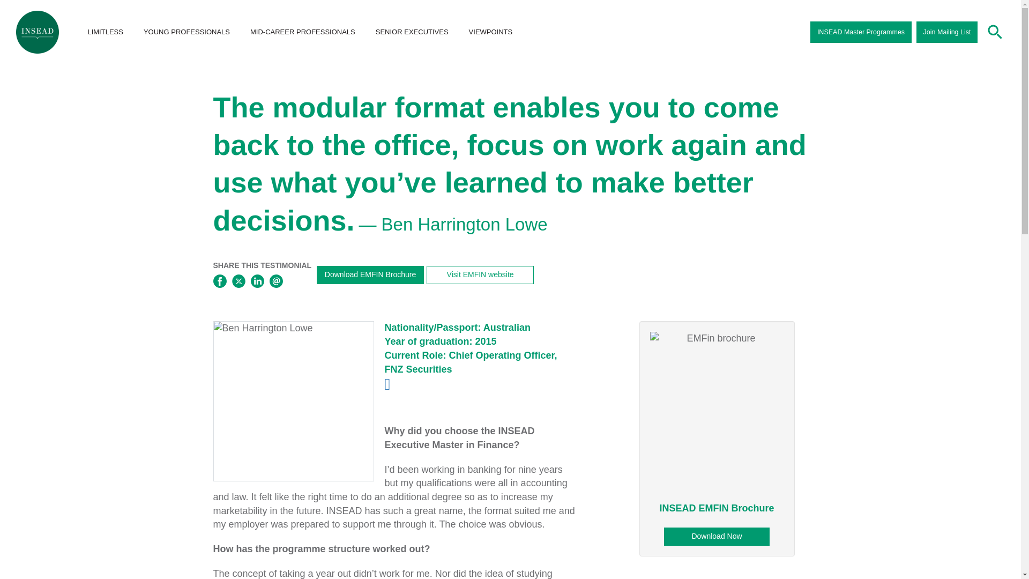 The width and height of the screenshot is (1029, 579). Describe the element at coordinates (861, 32) in the screenshot. I see `INSEAD Master Programmes` at that location.